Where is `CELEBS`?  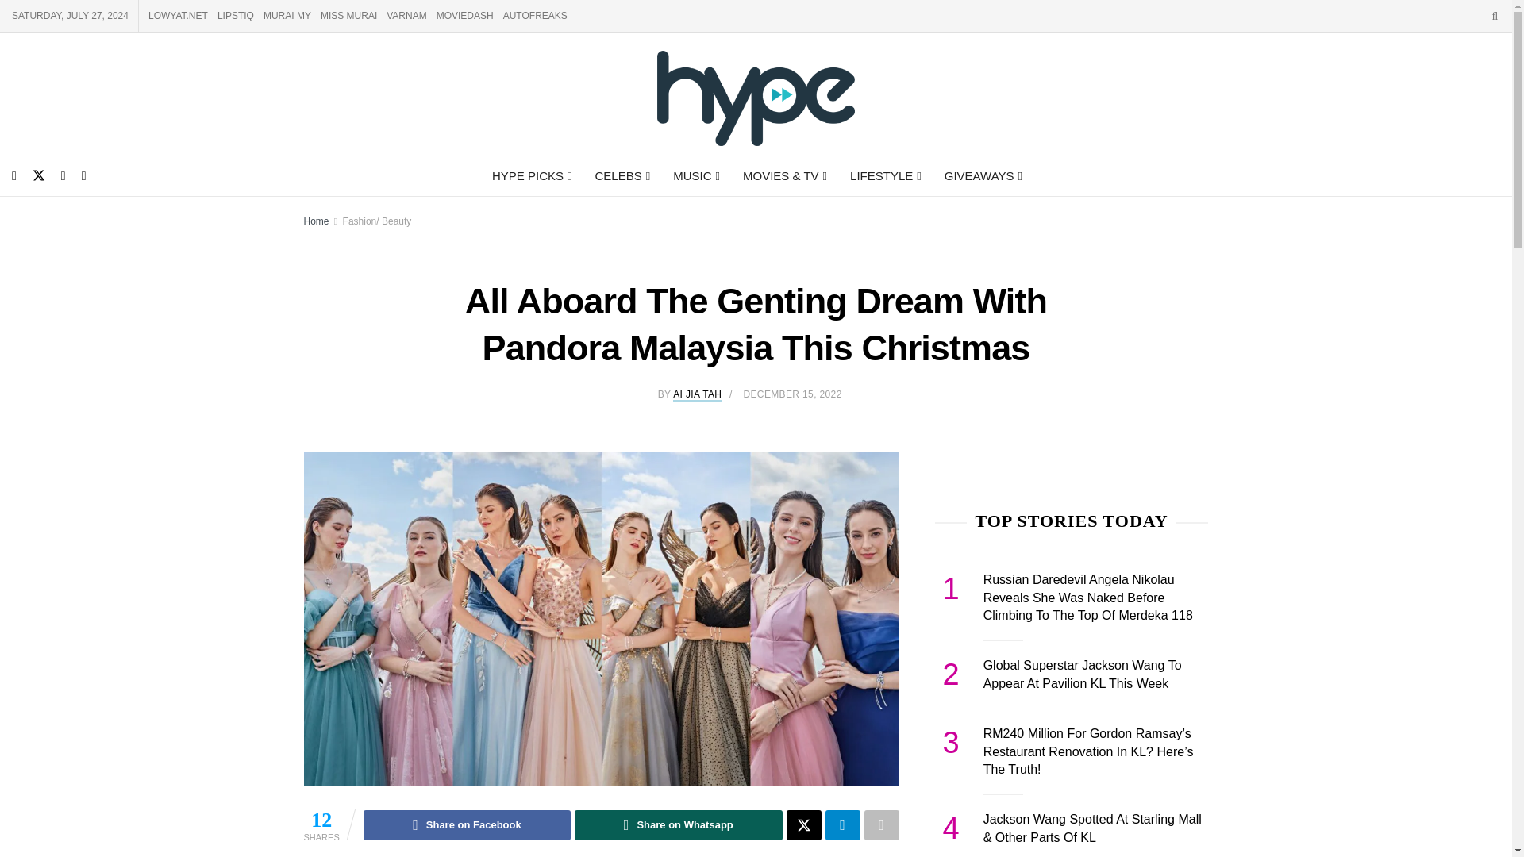
CELEBS is located at coordinates (621, 176).